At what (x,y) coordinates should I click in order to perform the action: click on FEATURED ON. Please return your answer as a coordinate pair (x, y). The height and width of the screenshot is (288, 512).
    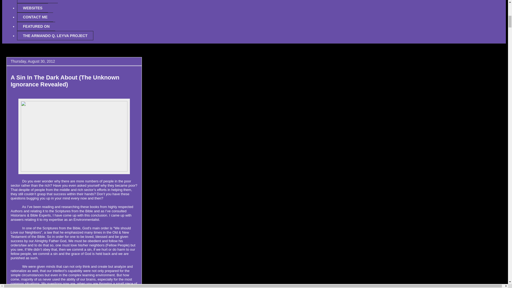
    Looking at the image, I should click on (36, 26).